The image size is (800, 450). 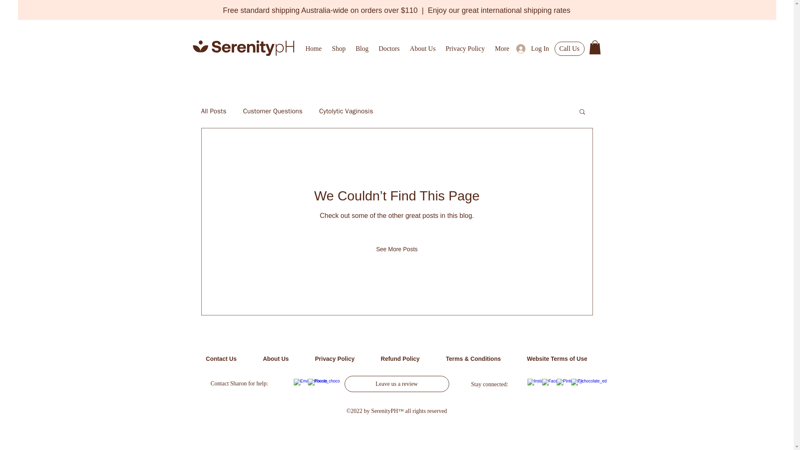 What do you see at coordinates (465, 47) in the screenshot?
I see `Privacy Policy` at bounding box center [465, 47].